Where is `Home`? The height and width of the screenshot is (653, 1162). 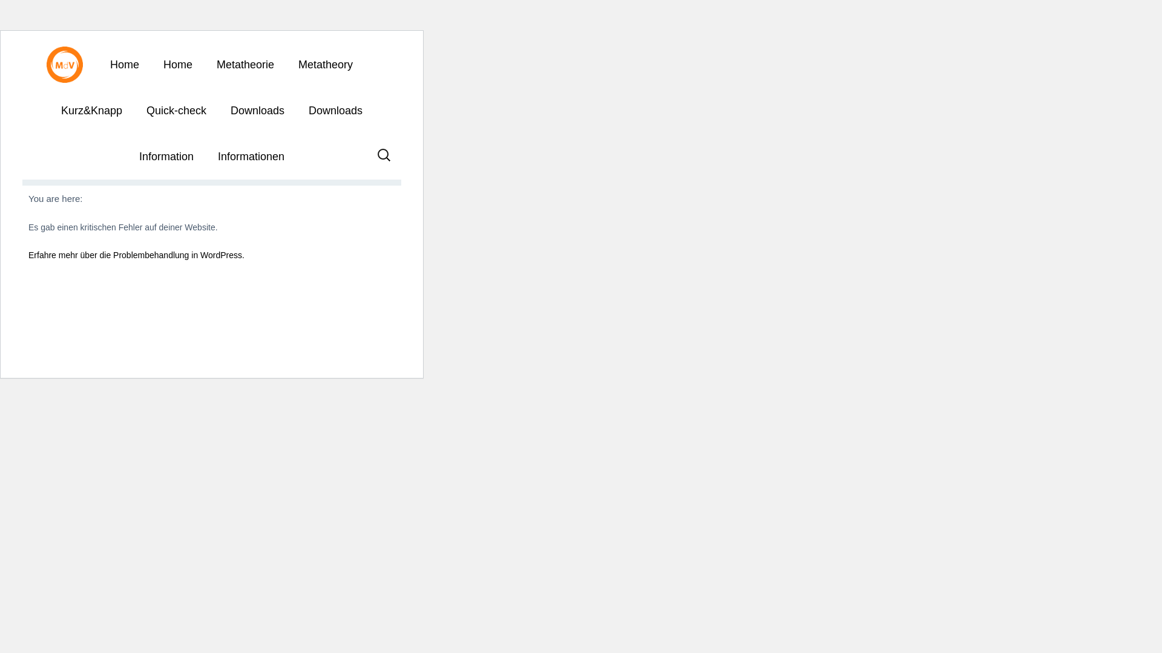 Home is located at coordinates (177, 64).